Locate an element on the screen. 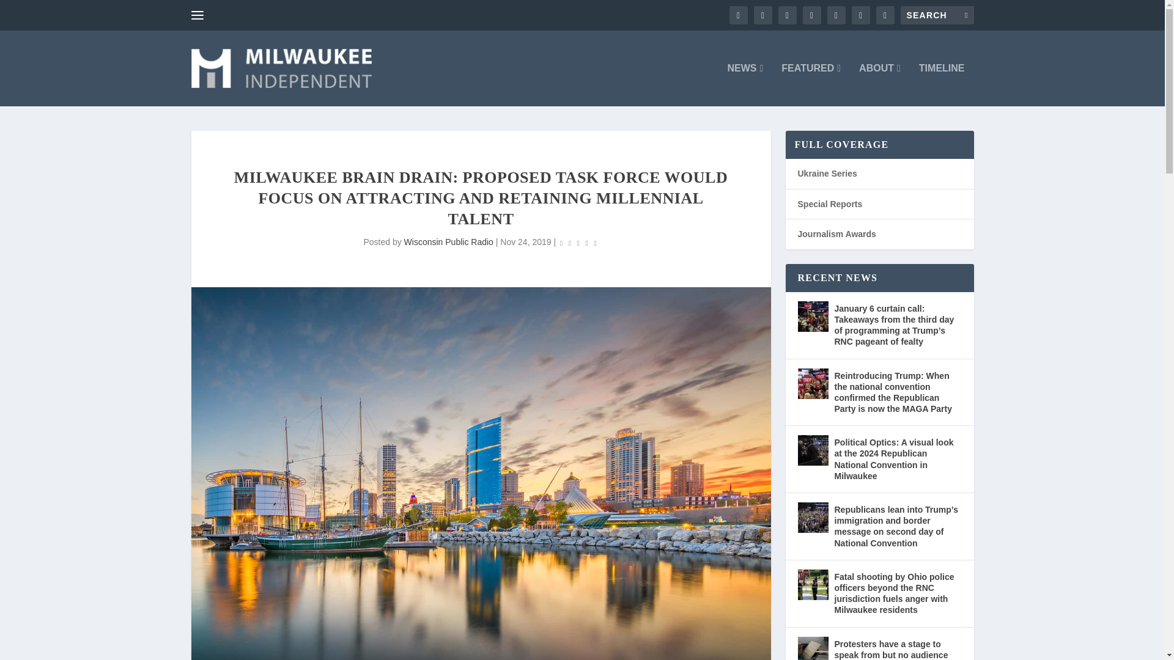 The width and height of the screenshot is (1174, 660). Search for: is located at coordinates (937, 15).